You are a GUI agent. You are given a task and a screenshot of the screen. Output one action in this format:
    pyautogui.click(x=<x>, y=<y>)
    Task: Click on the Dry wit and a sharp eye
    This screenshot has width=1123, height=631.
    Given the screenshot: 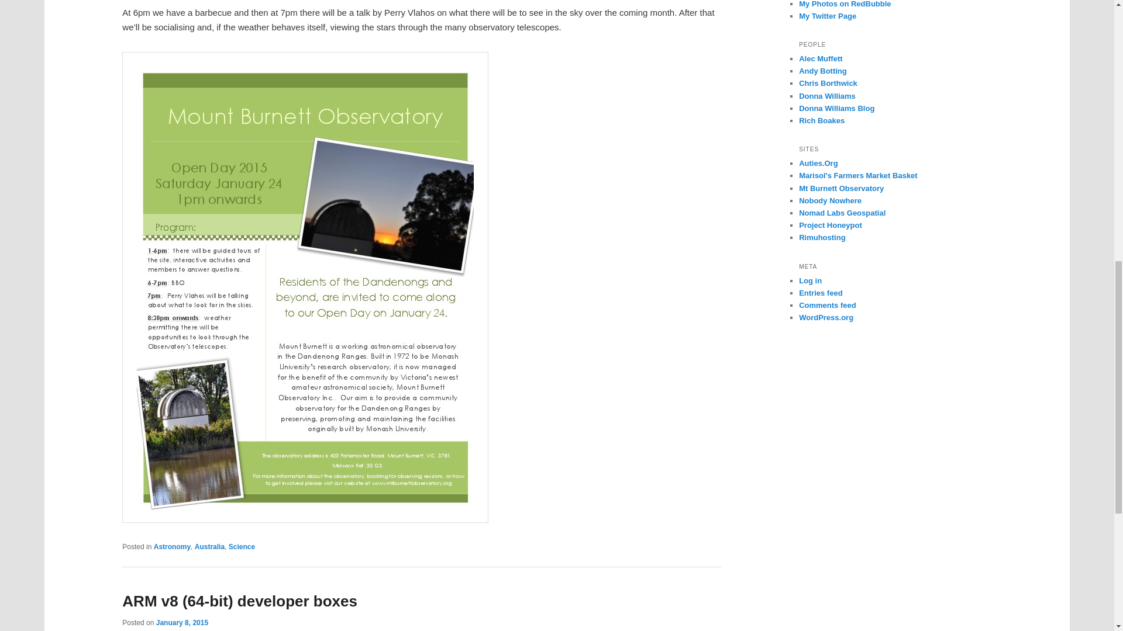 What is the action you would take?
    pyautogui.click(x=828, y=83)
    